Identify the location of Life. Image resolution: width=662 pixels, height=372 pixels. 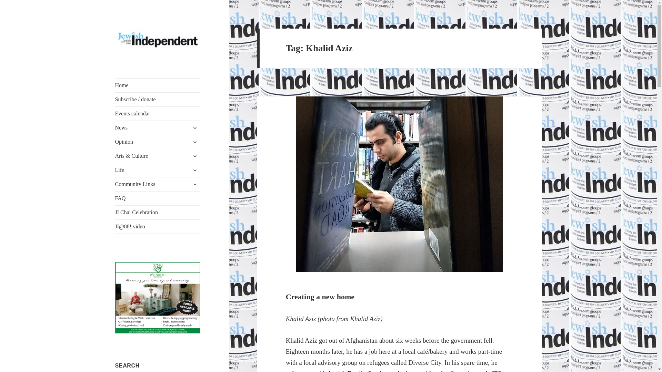
(158, 170).